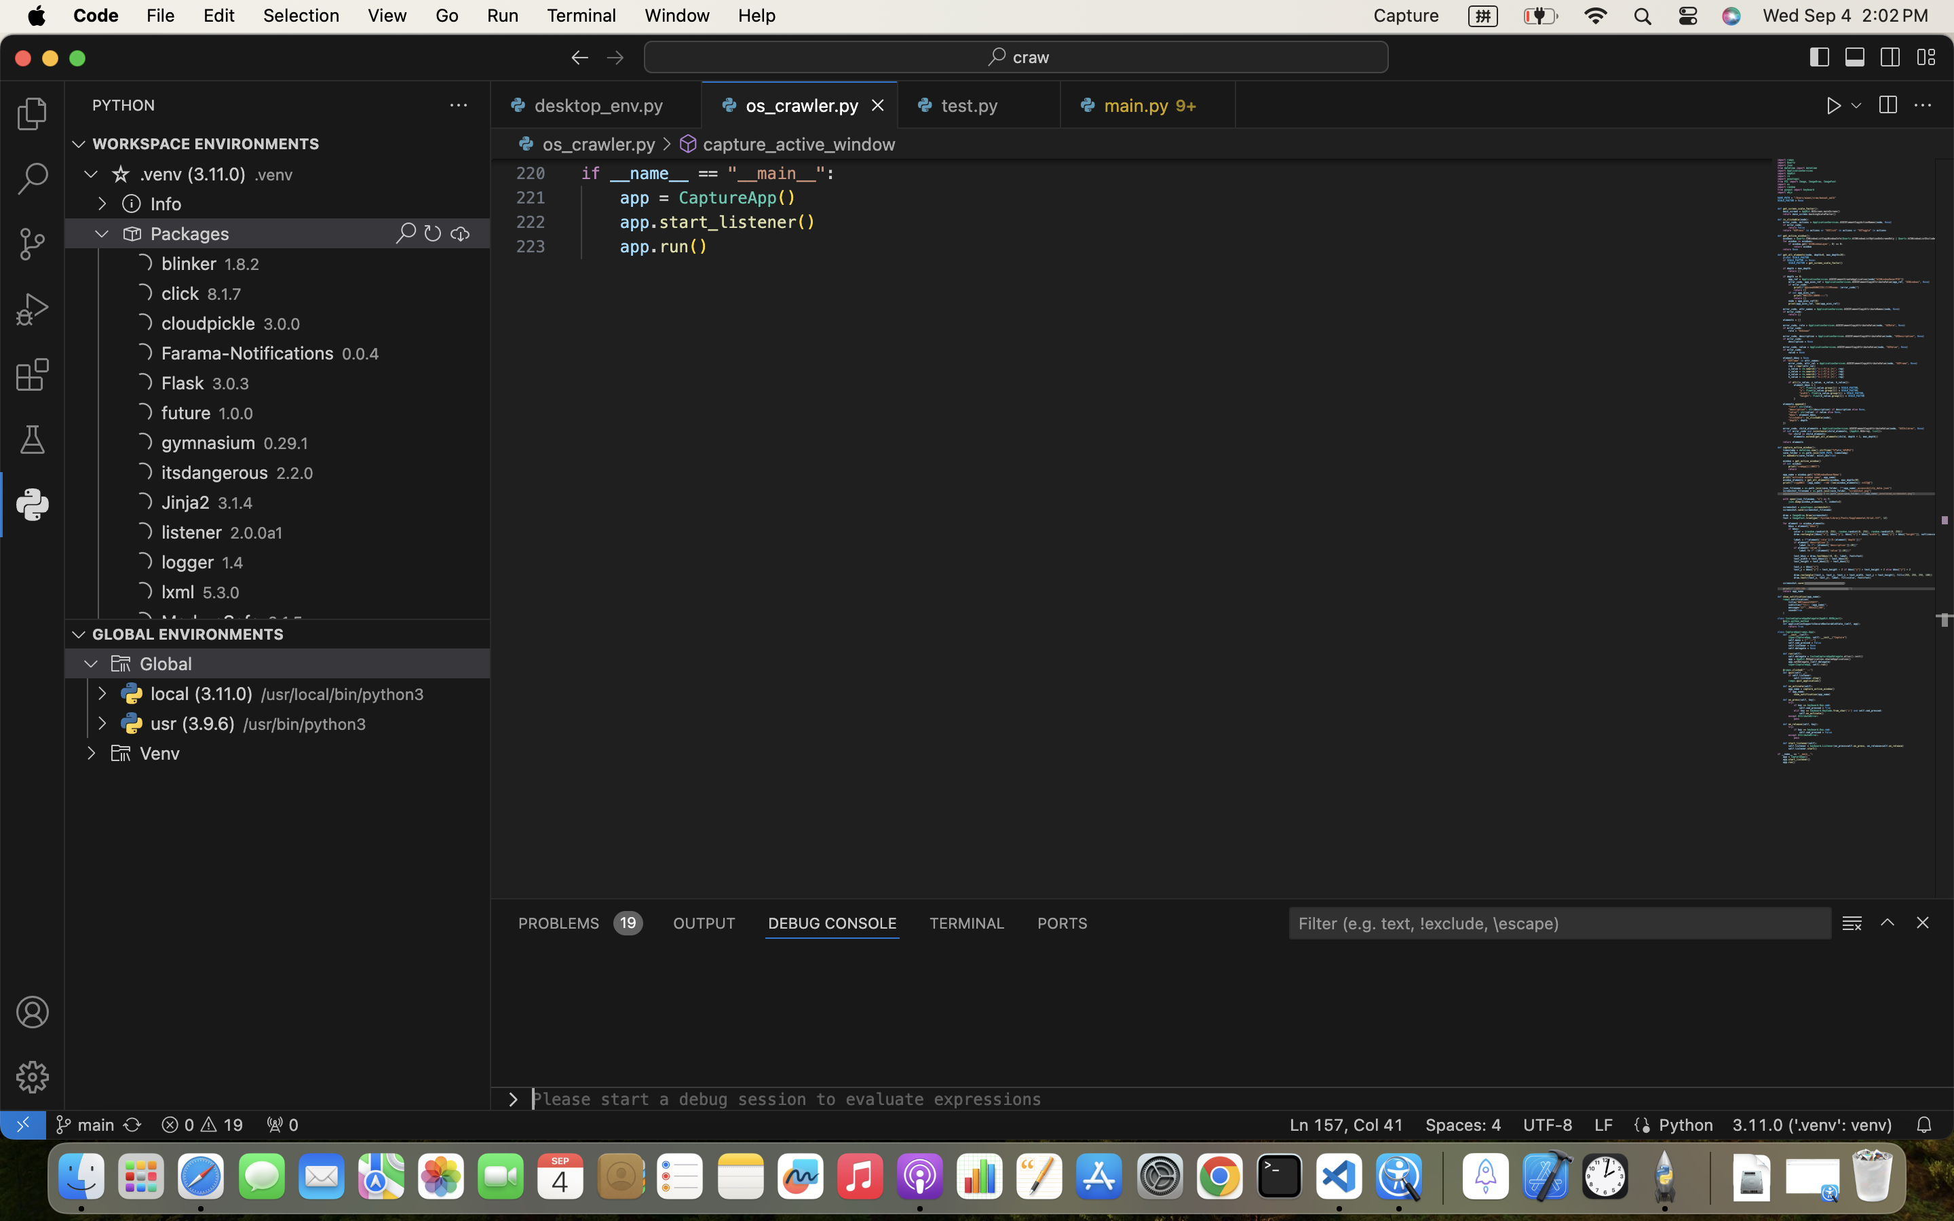  What do you see at coordinates (206, 144) in the screenshot?
I see `WORKSPACE ENVIRONMENTS` at bounding box center [206, 144].